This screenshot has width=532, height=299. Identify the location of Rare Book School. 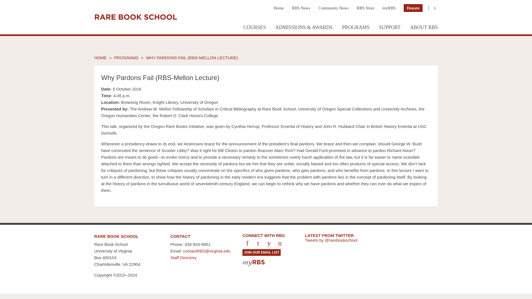
(135, 17).